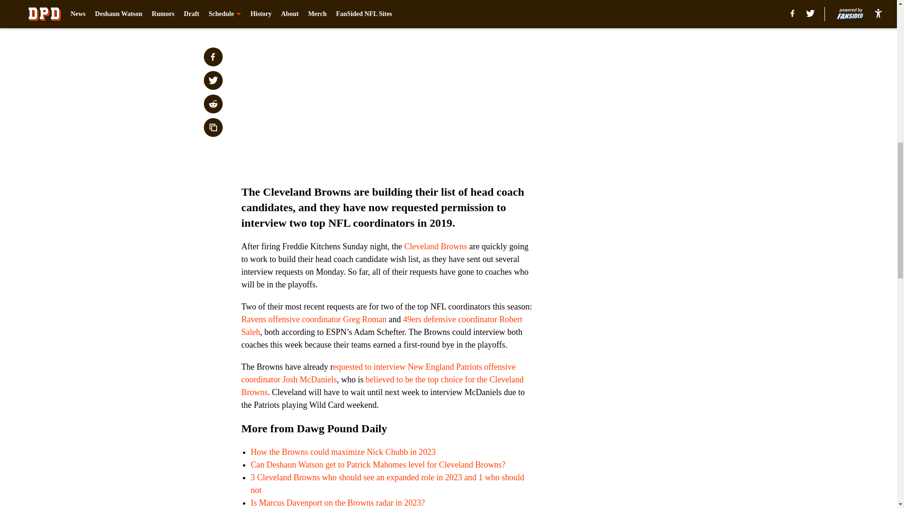 The width and height of the screenshot is (904, 508). What do you see at coordinates (343, 452) in the screenshot?
I see `How the Browns could maximize Nick Chubb in 2023` at bounding box center [343, 452].